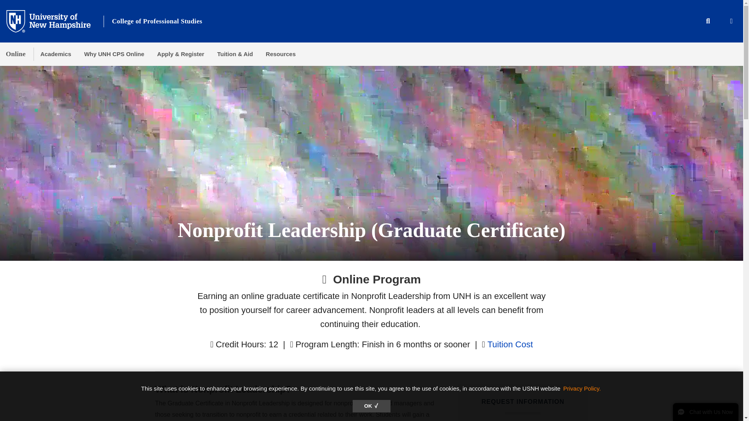 The height and width of the screenshot is (421, 749). Describe the element at coordinates (114, 54) in the screenshot. I see `Why UNH CPS Online` at that location.